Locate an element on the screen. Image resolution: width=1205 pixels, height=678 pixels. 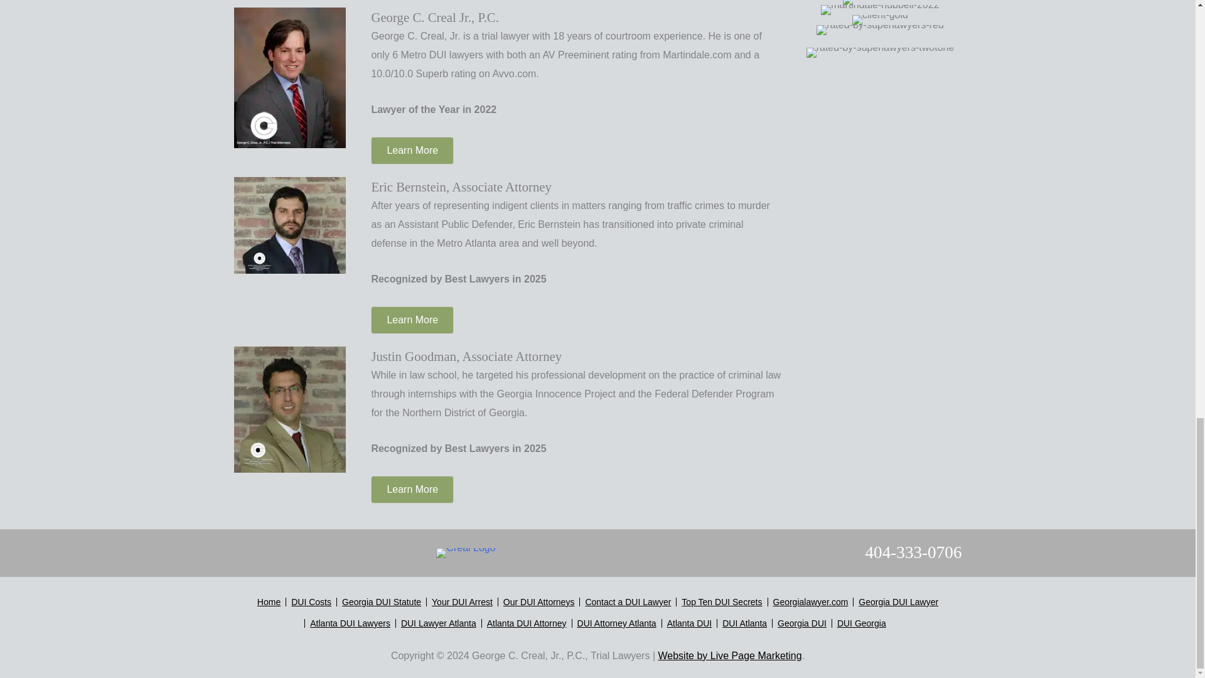
rated-by-superlawyers-red is located at coordinates (880, 29).